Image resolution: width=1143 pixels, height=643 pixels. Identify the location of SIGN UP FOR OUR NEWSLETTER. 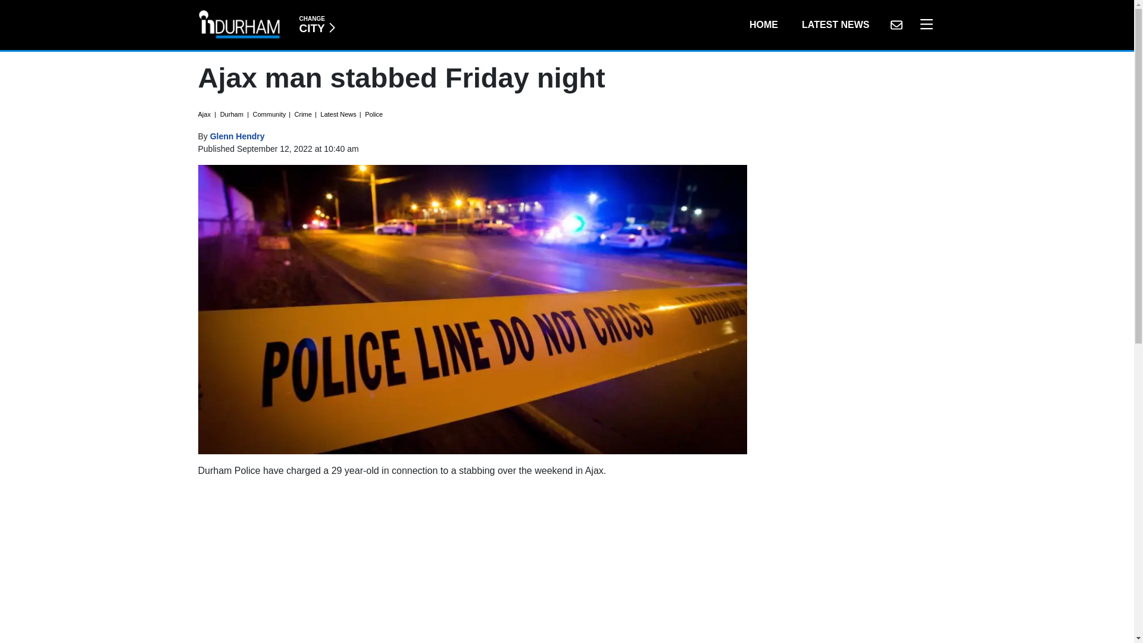
(896, 24).